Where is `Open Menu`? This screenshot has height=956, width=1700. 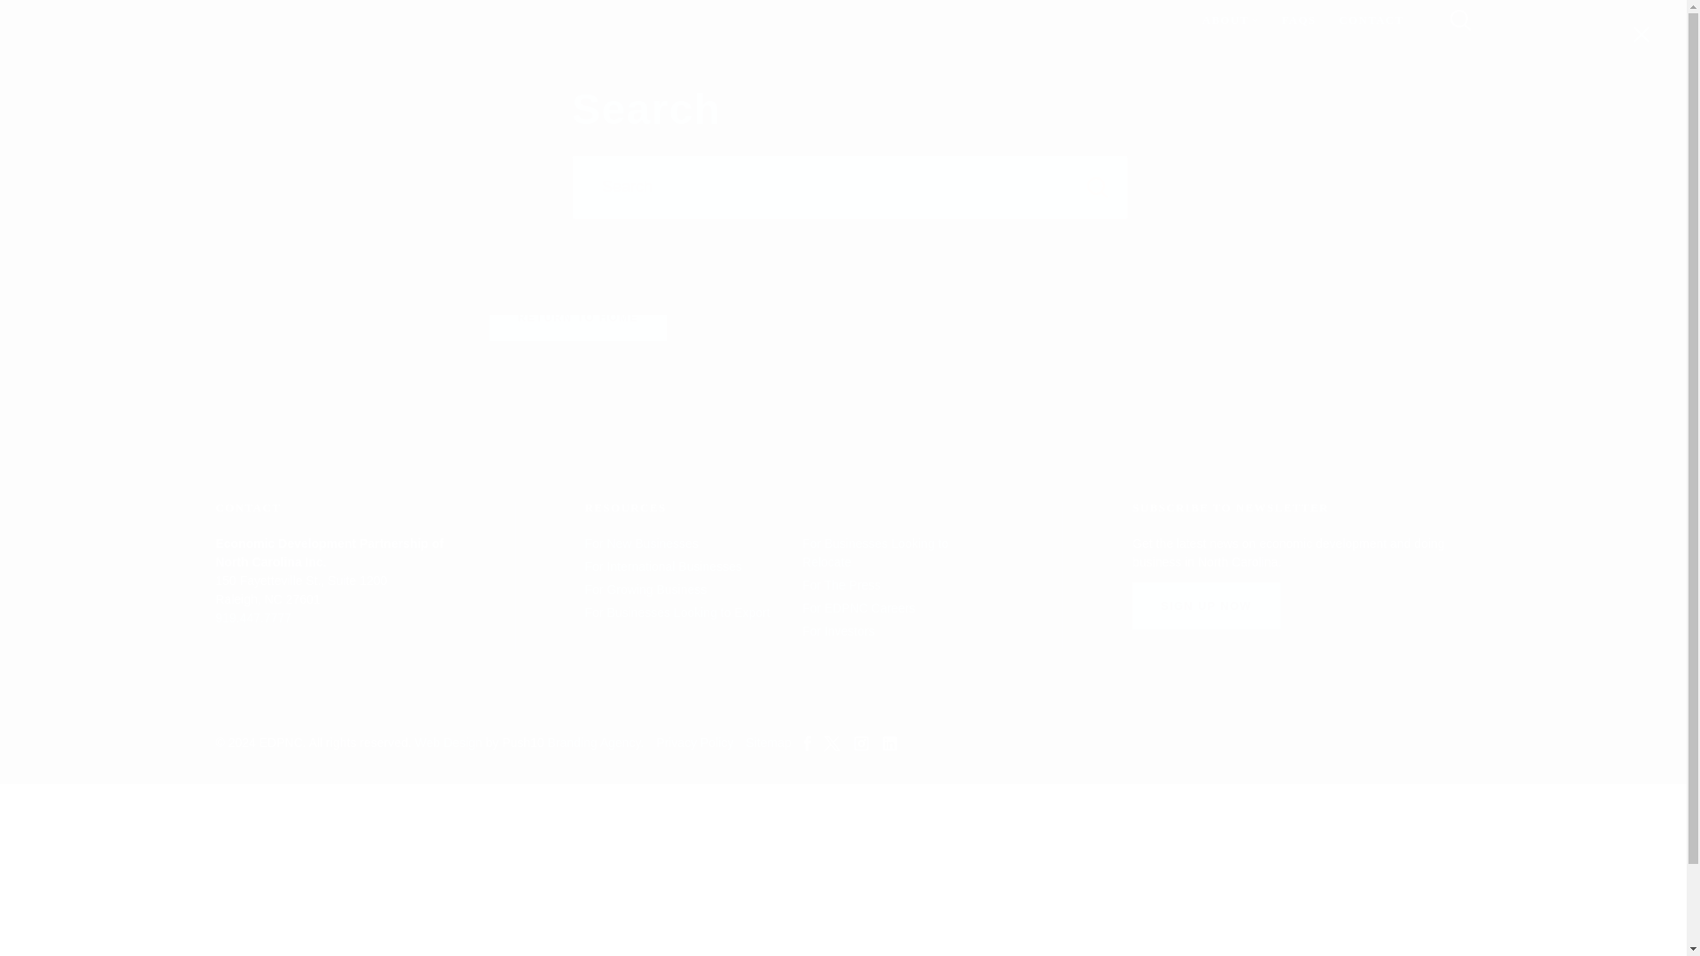 Open Menu is located at coordinates (1461, 19).